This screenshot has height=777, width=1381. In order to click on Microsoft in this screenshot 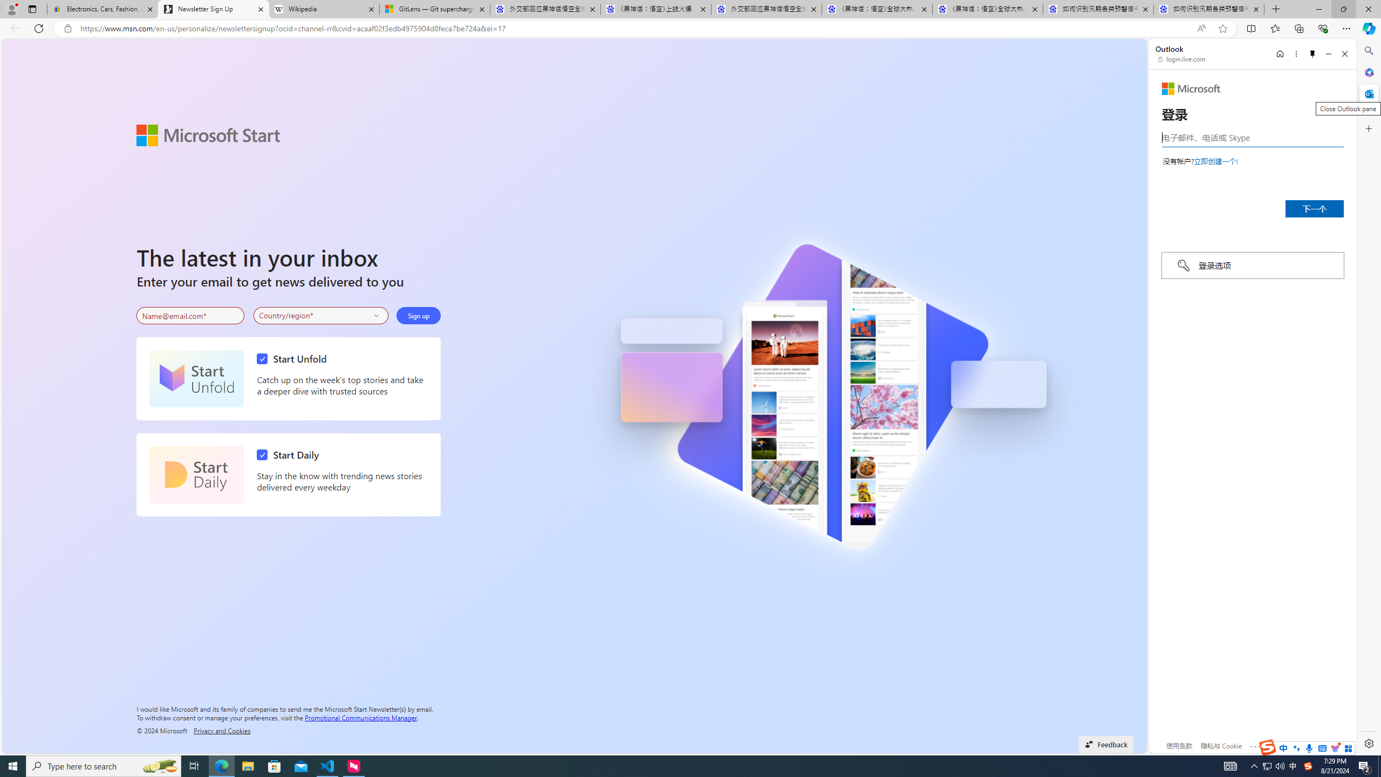, I will do `click(1191, 88)`.